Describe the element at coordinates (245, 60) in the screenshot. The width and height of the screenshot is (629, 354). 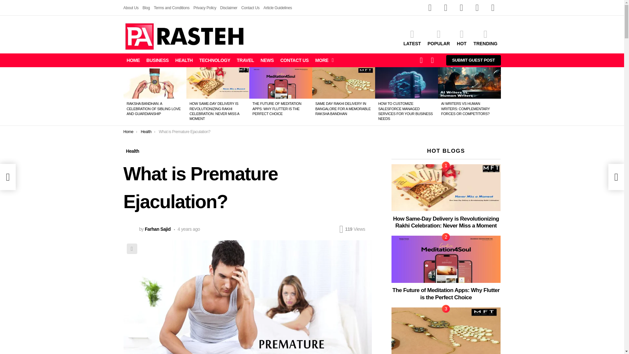
I see `TRAVEL` at that location.